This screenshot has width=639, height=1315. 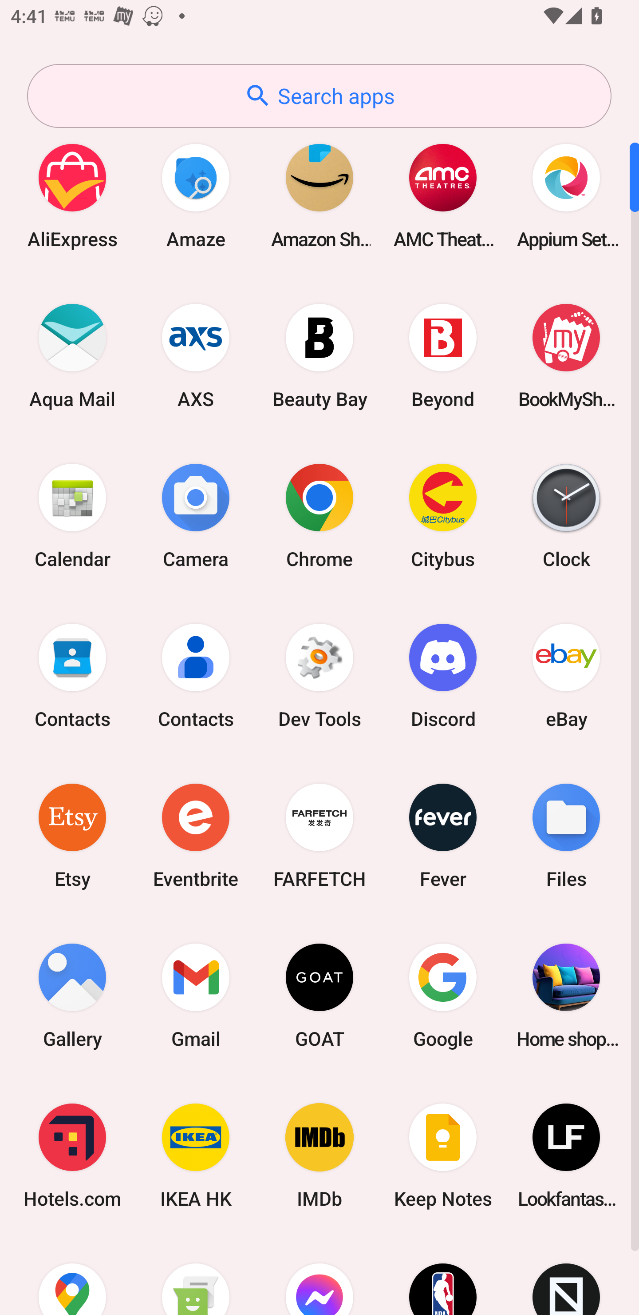 What do you see at coordinates (196, 355) in the screenshot?
I see `AXS` at bounding box center [196, 355].